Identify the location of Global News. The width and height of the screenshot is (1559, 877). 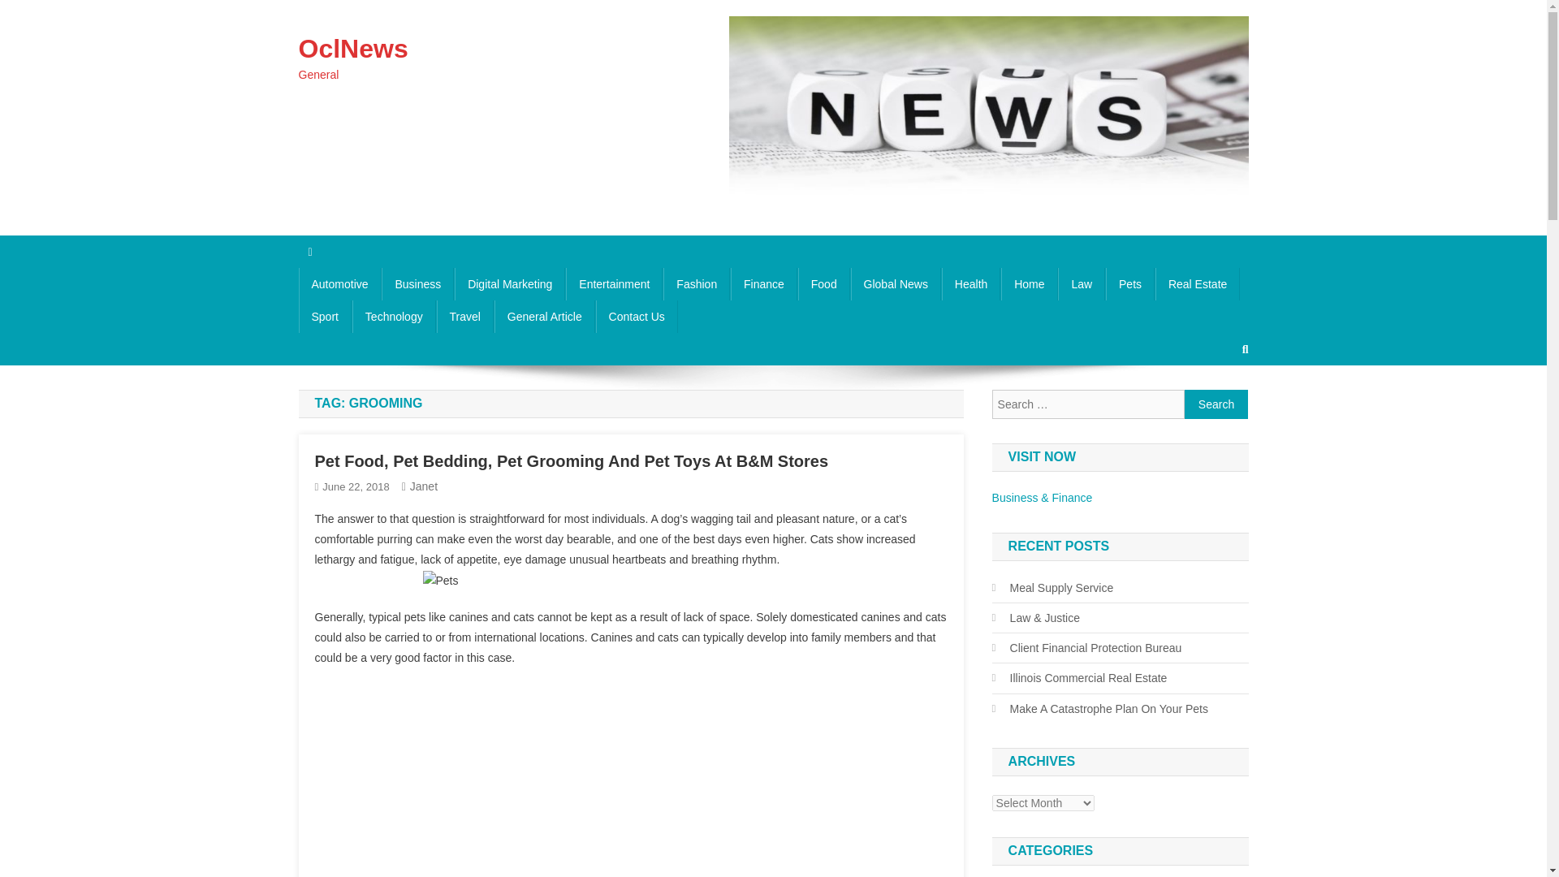
(896, 284).